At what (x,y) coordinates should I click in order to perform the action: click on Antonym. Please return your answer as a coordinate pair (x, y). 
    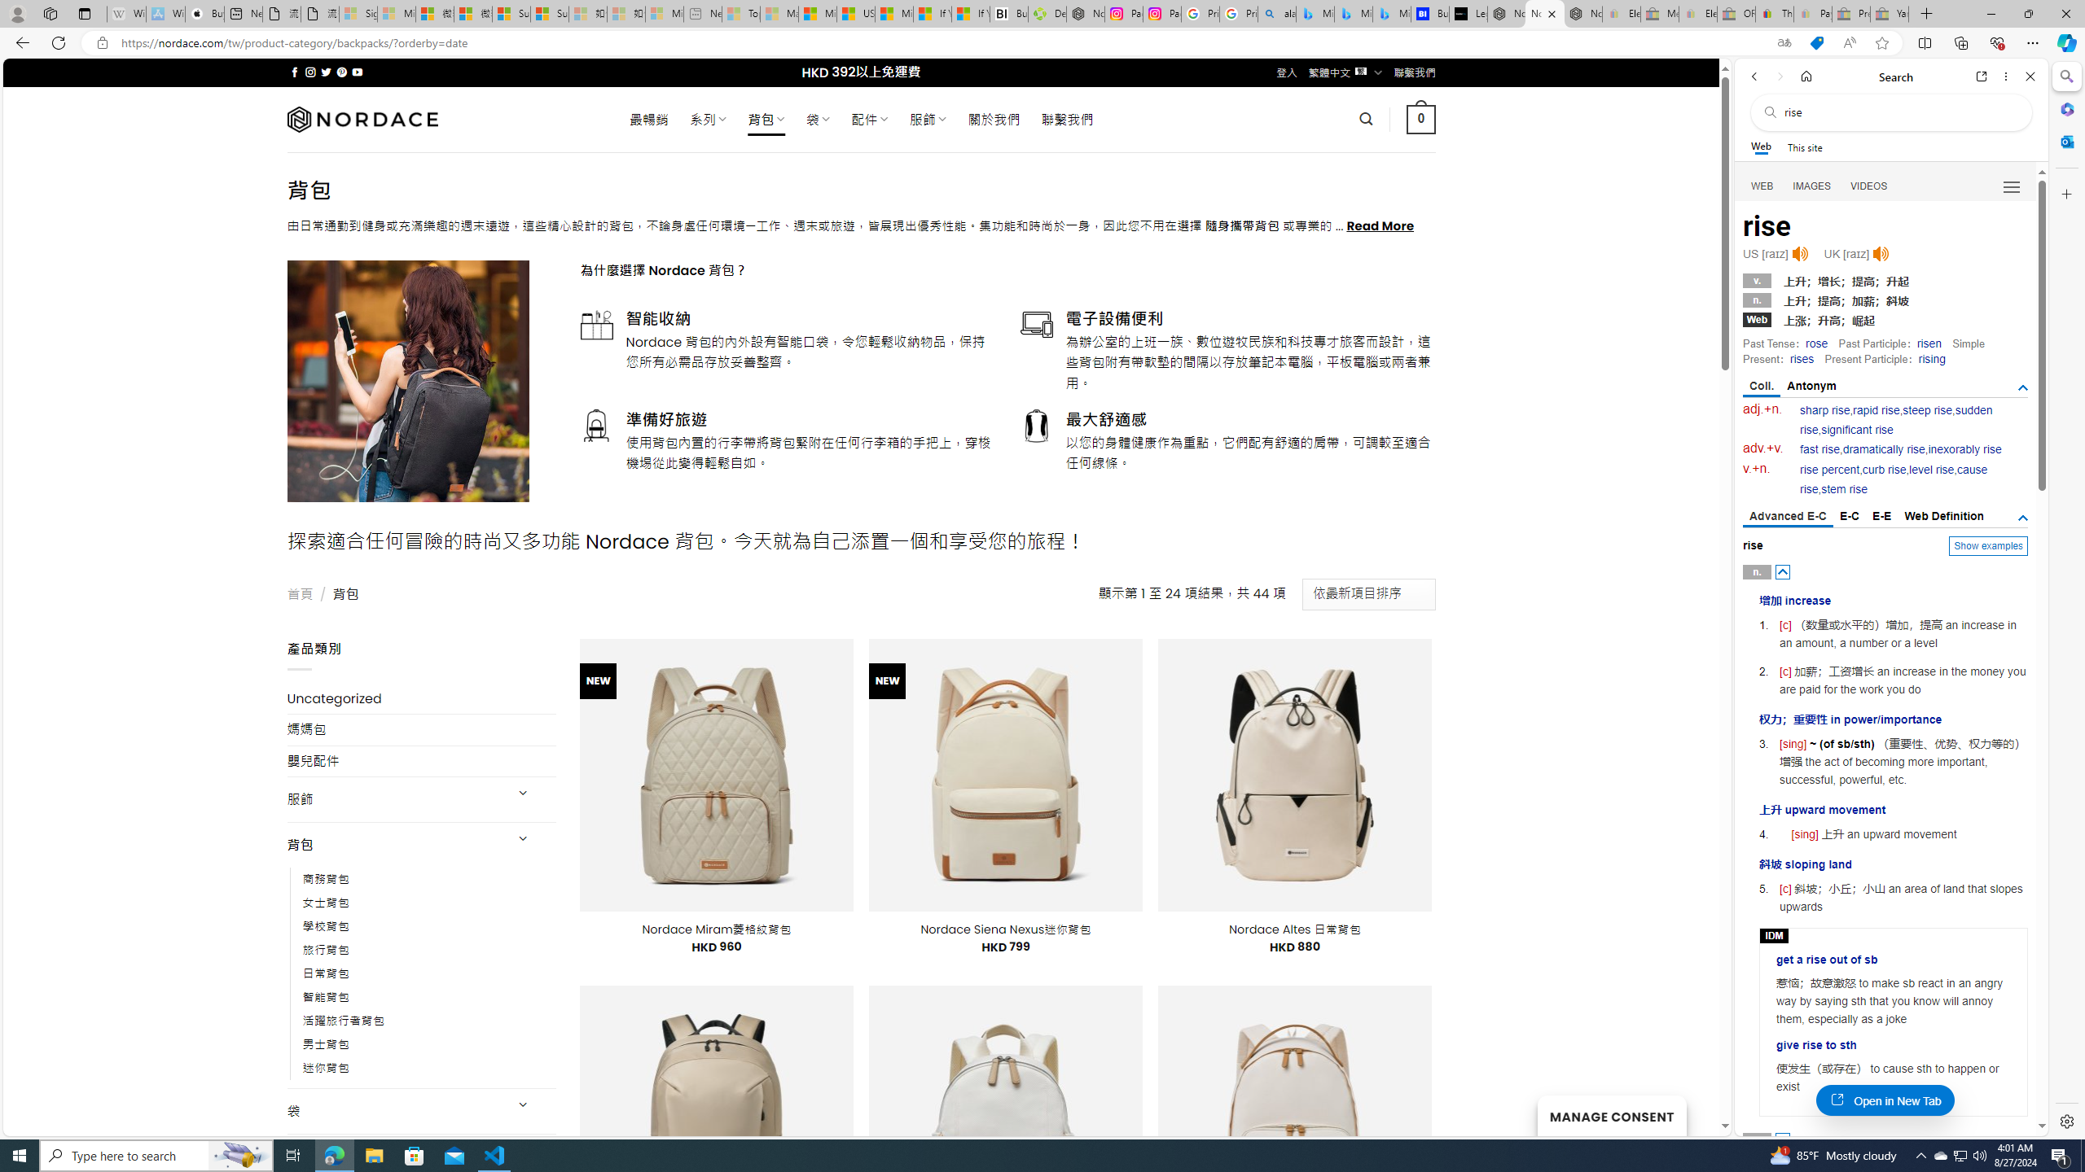
    Looking at the image, I should click on (1811, 386).